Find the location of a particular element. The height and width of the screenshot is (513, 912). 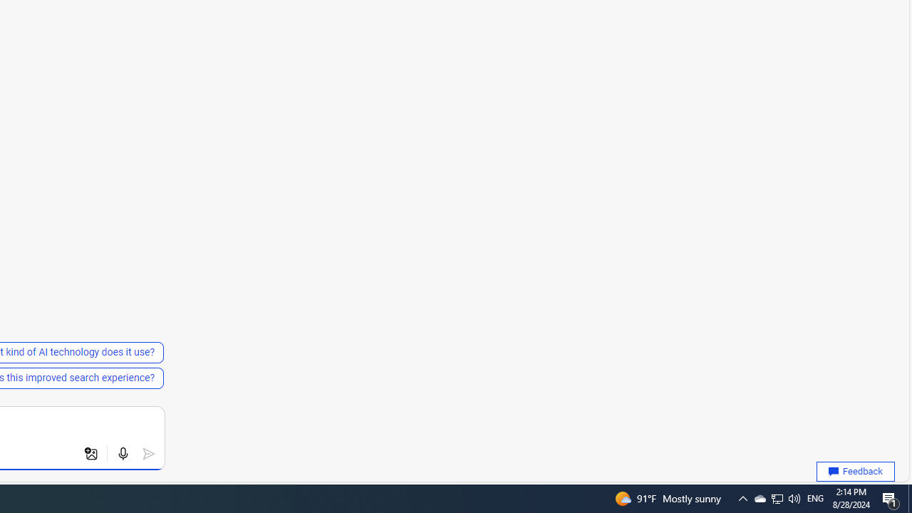

Add an image to search is located at coordinates (91, 454).